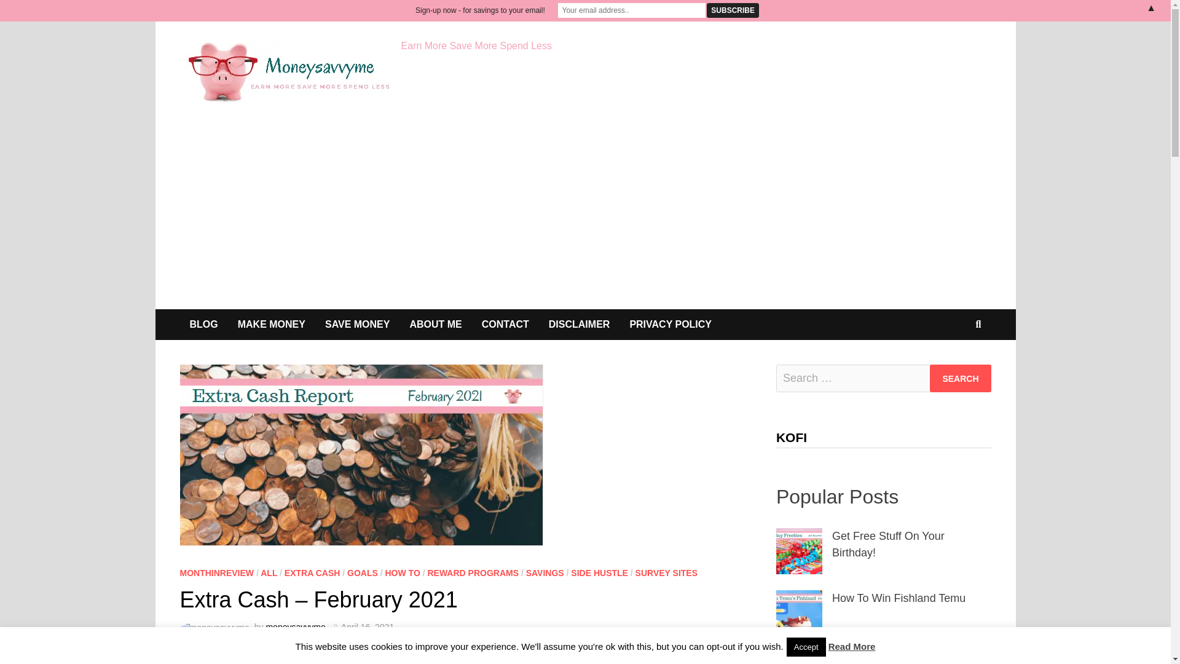 The image size is (1180, 664). I want to click on SIDE HUSTLE, so click(599, 573).